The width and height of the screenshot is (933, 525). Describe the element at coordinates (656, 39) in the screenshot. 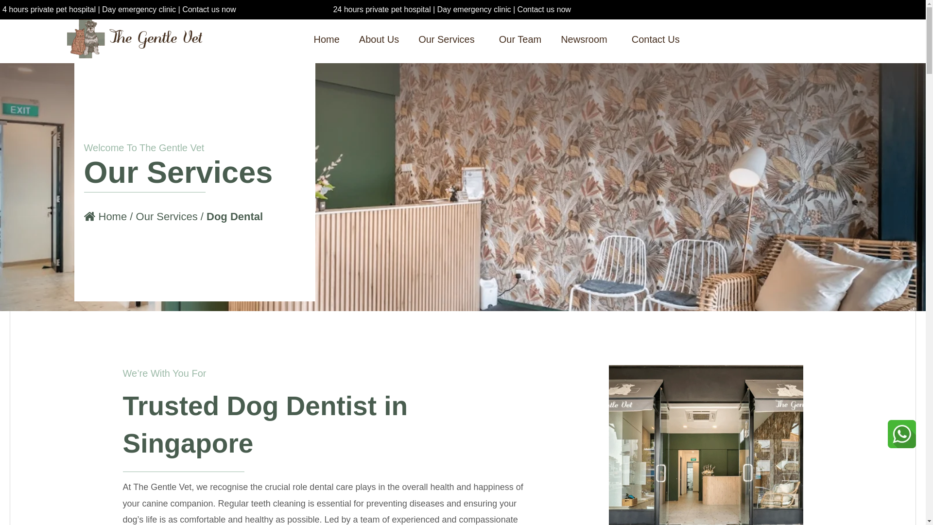

I see `Contact Us` at that location.